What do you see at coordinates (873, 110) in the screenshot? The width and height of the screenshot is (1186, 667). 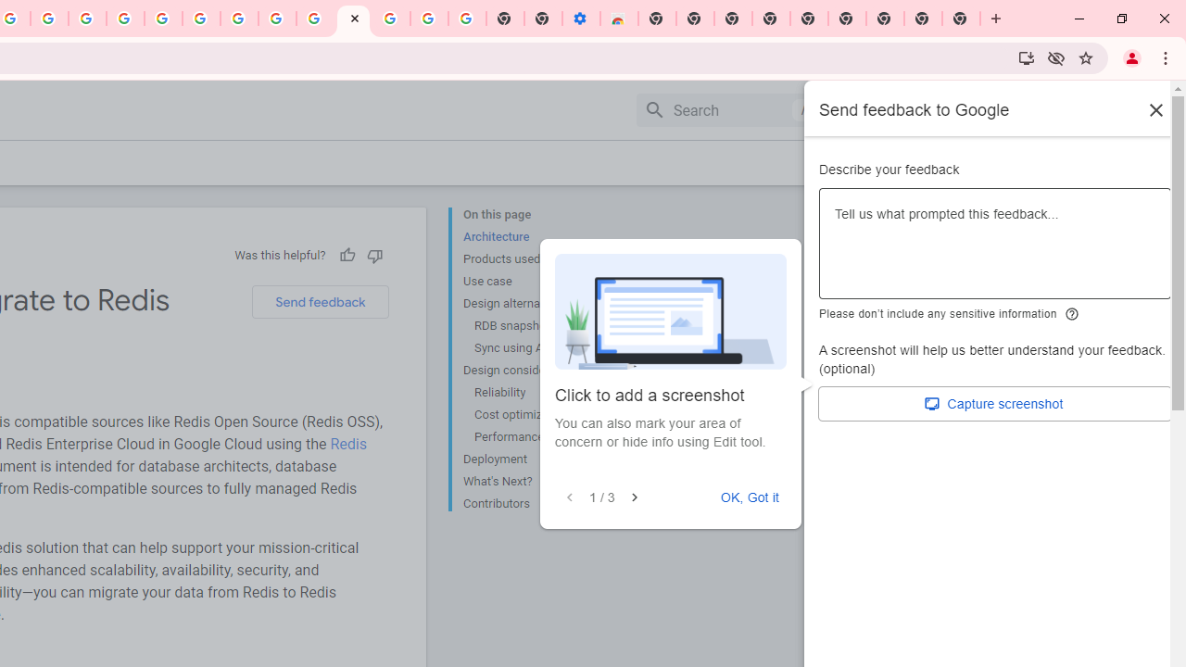 I see `Docs, selected` at bounding box center [873, 110].